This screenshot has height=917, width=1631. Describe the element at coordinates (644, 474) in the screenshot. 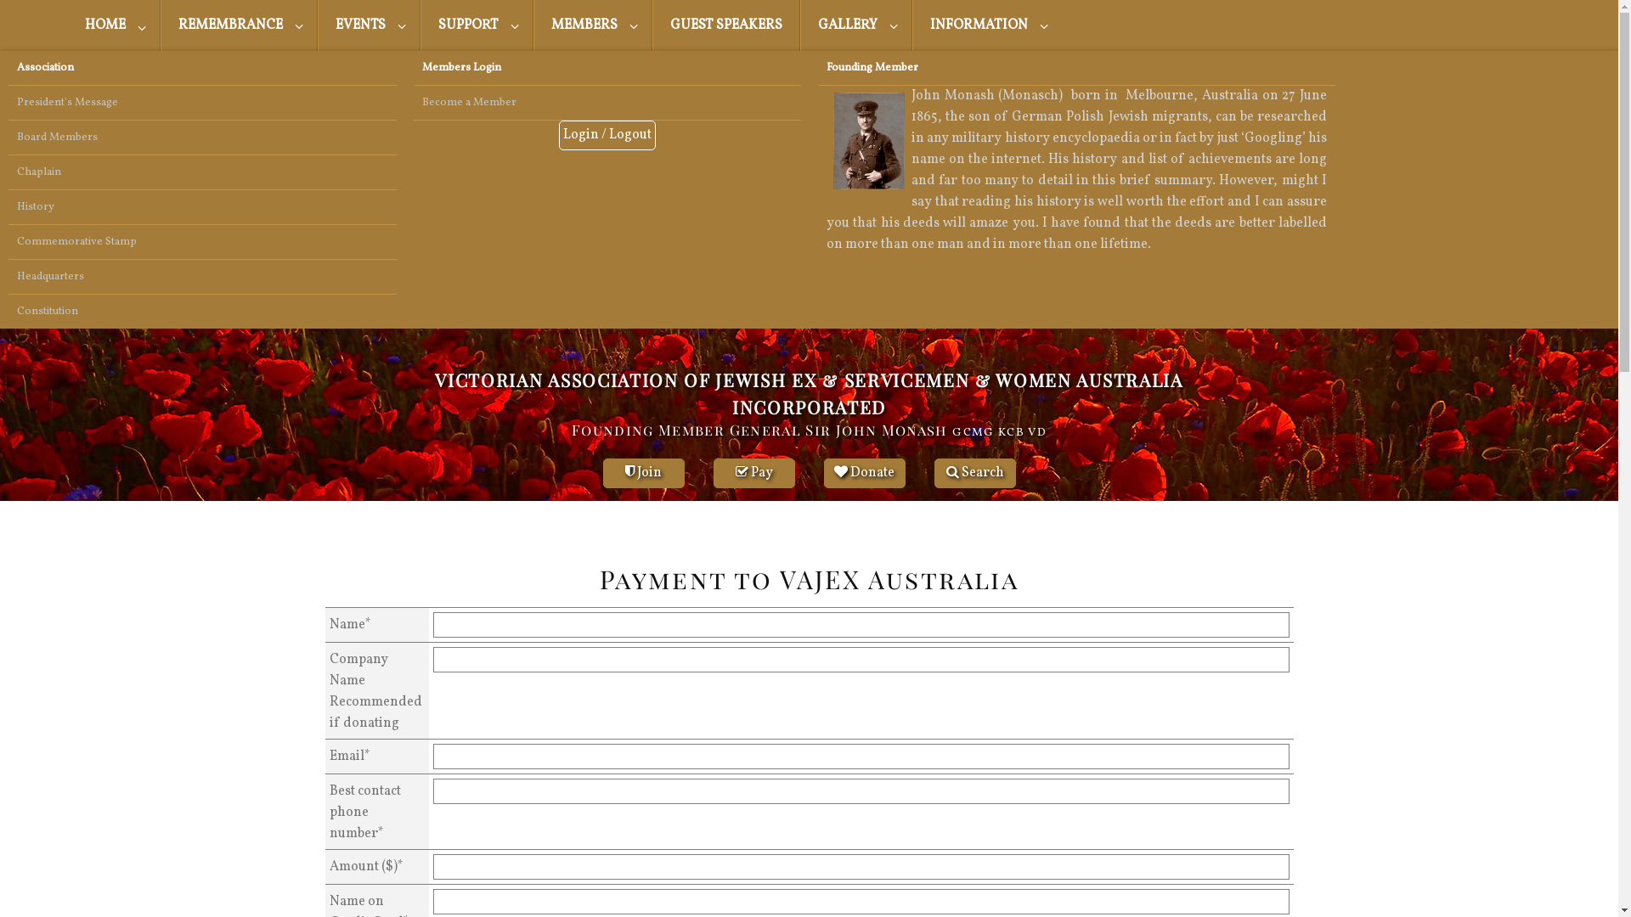

I see `Join` at that location.